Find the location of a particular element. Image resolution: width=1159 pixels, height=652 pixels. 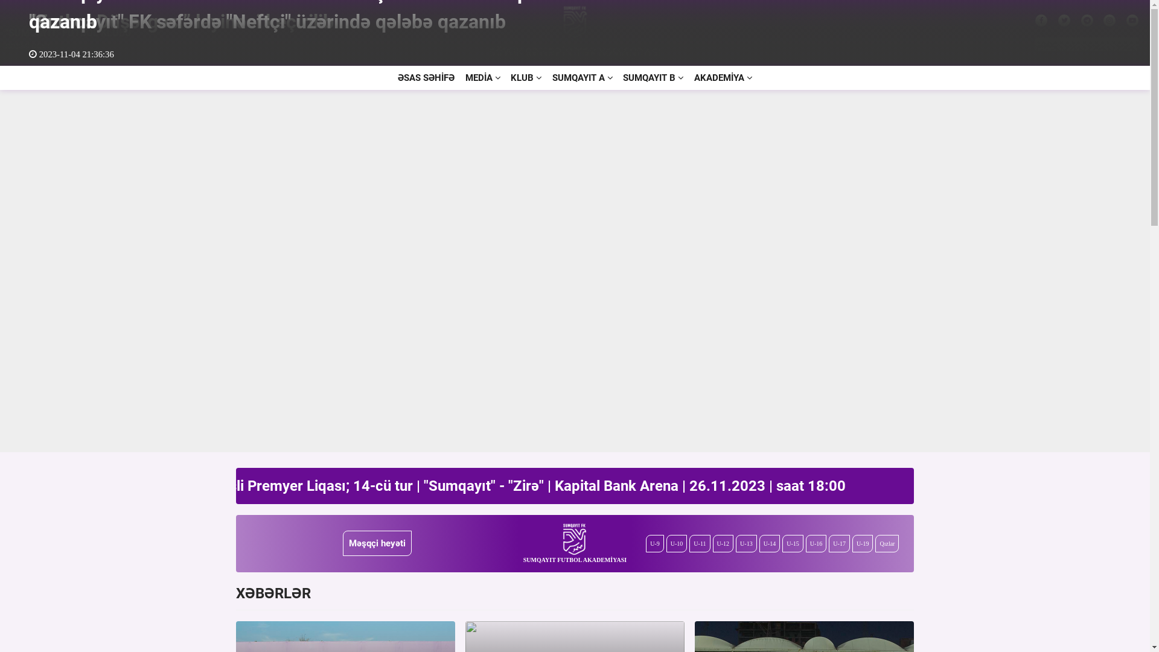

U-14 is located at coordinates (770, 543).